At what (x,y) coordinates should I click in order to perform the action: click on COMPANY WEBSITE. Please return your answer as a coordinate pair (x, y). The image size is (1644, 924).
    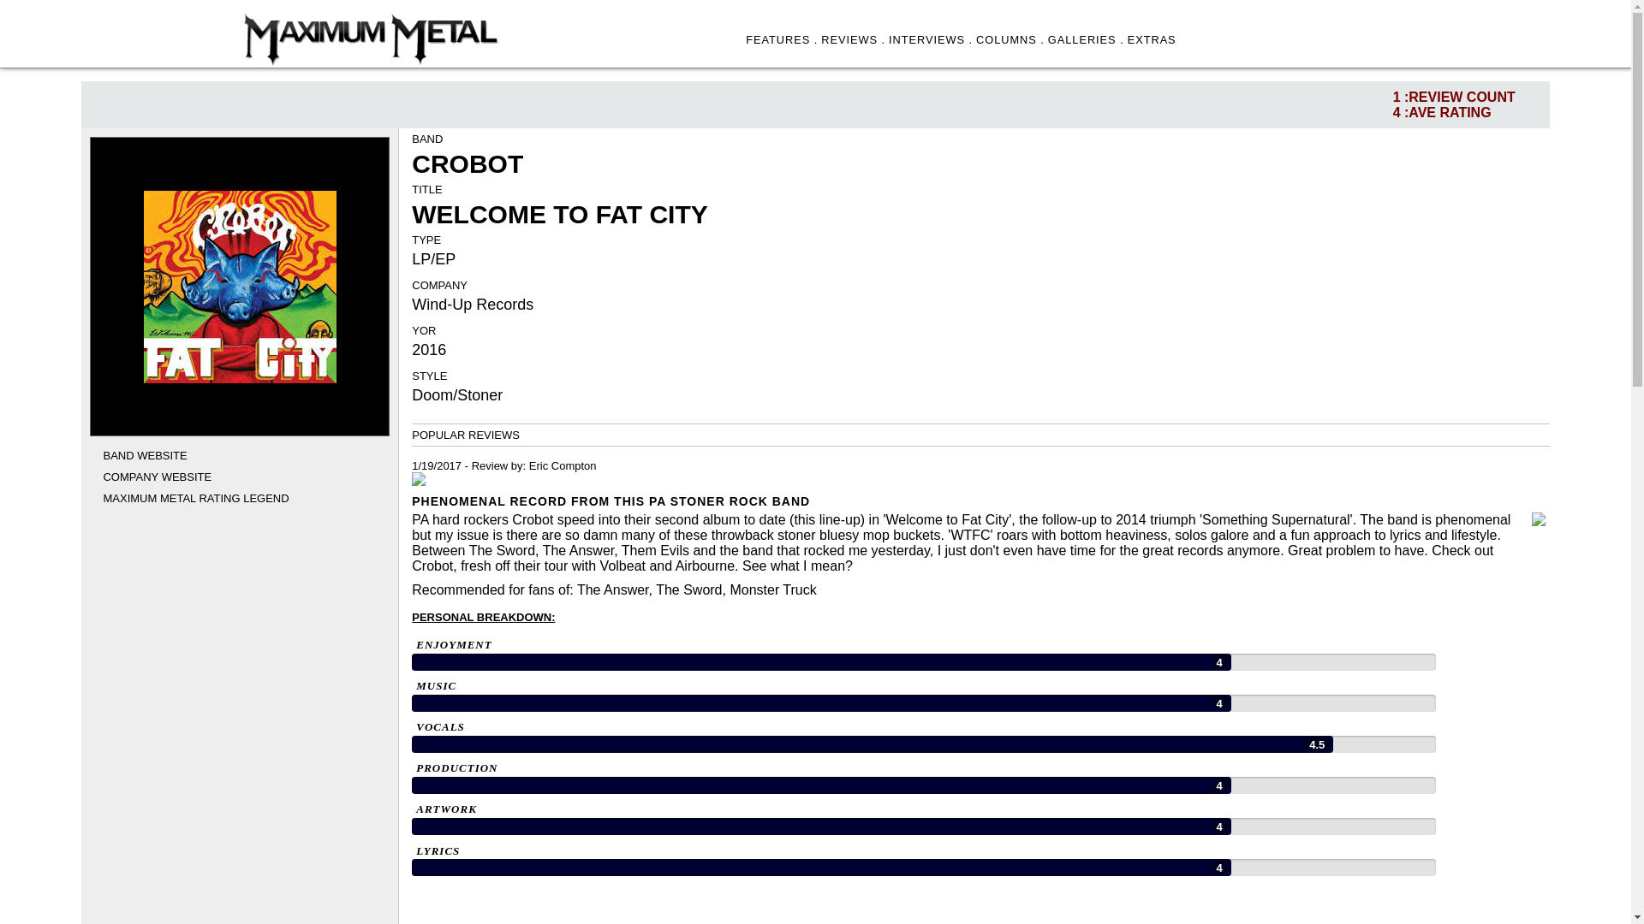
    Looking at the image, I should click on (157, 476).